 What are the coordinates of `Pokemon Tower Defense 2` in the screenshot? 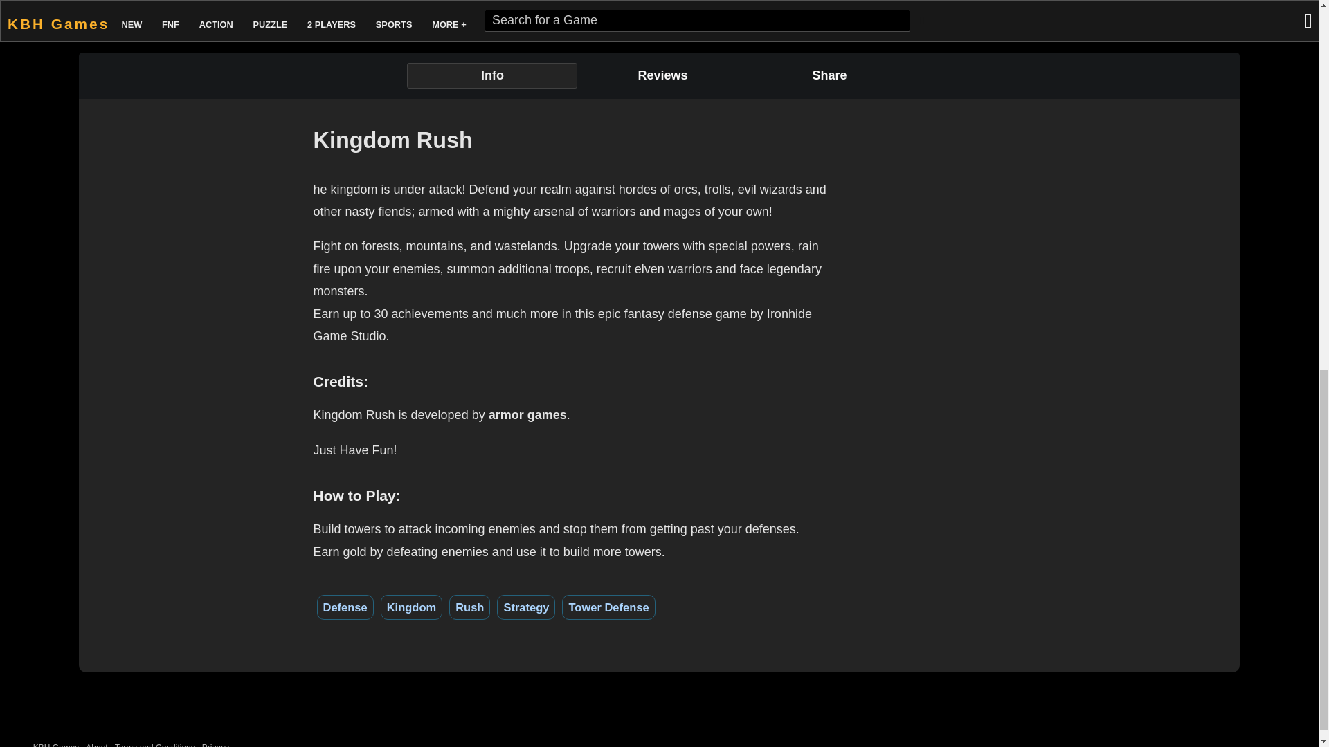 It's located at (1088, 7).